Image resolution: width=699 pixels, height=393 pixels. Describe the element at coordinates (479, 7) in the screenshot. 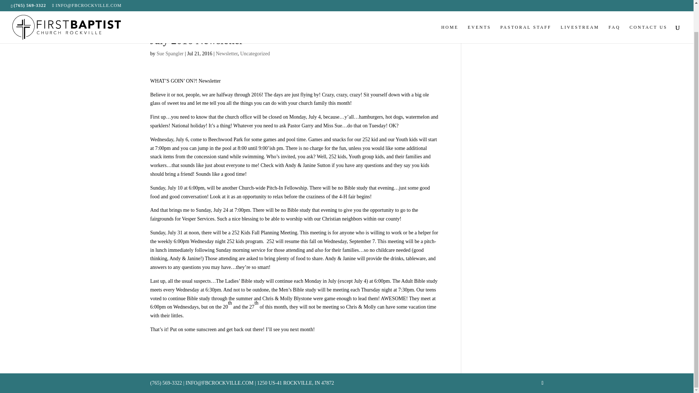

I see `EVENTS` at that location.